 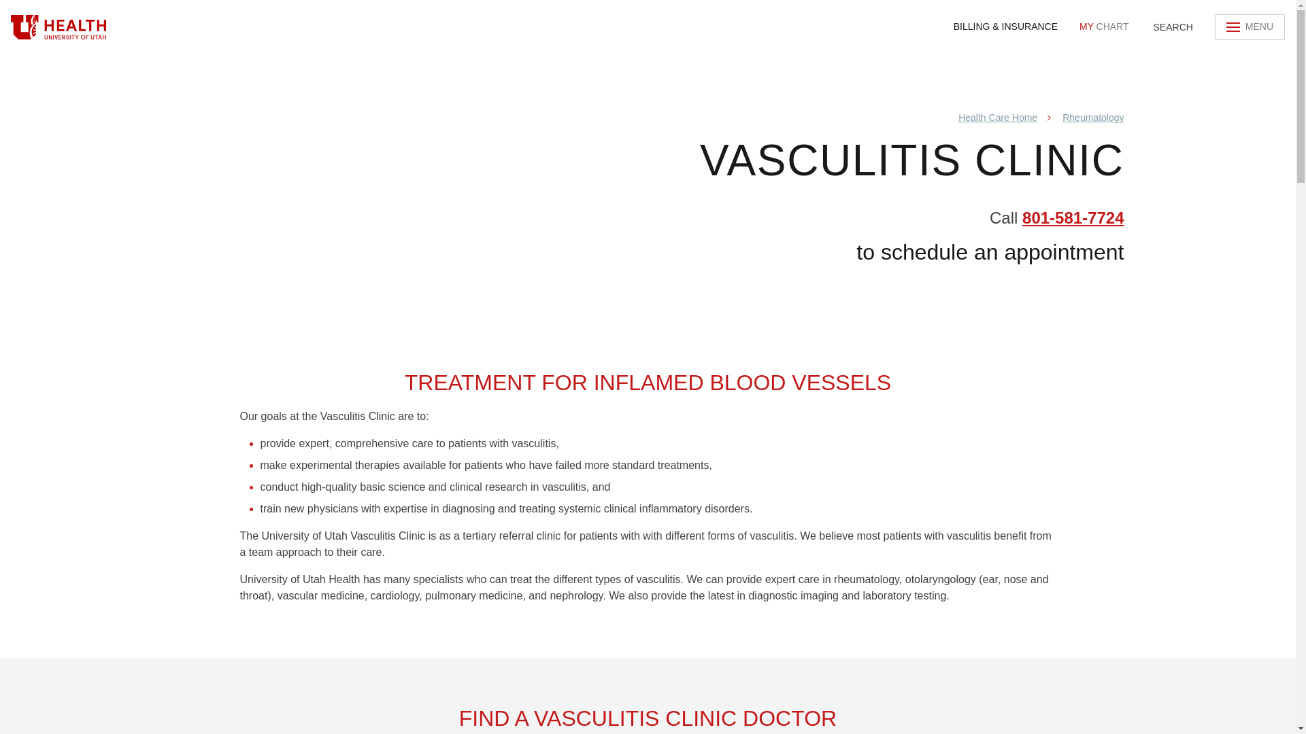 What do you see at coordinates (997, 118) in the screenshot?
I see `Health Care Home` at bounding box center [997, 118].